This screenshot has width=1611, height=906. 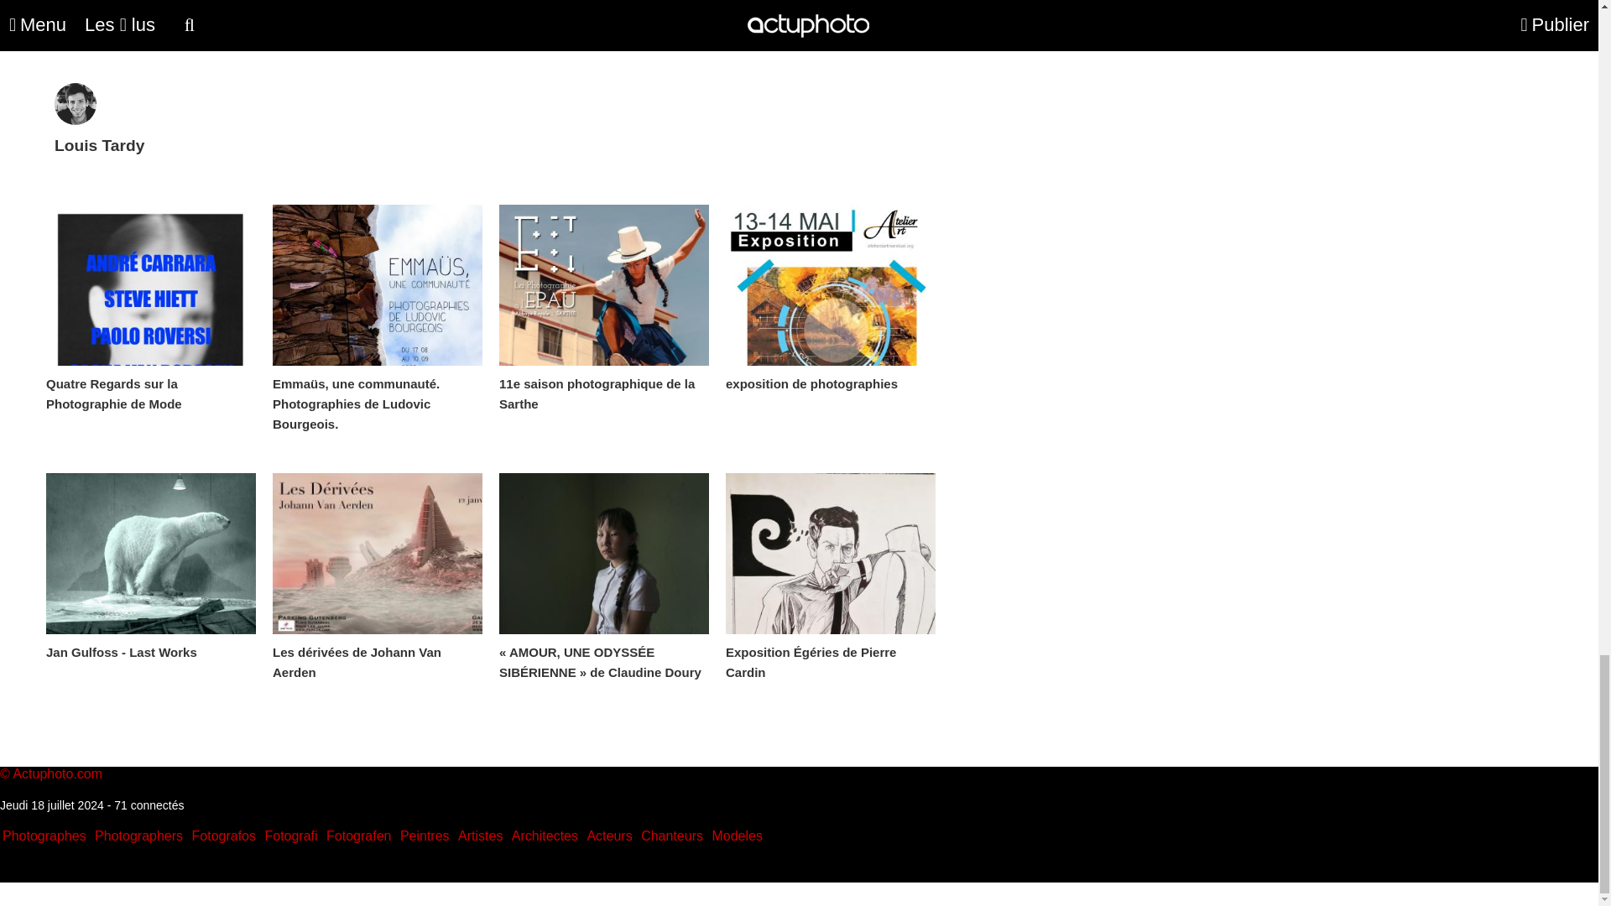 I want to click on Louis Tardy, so click(x=99, y=132).